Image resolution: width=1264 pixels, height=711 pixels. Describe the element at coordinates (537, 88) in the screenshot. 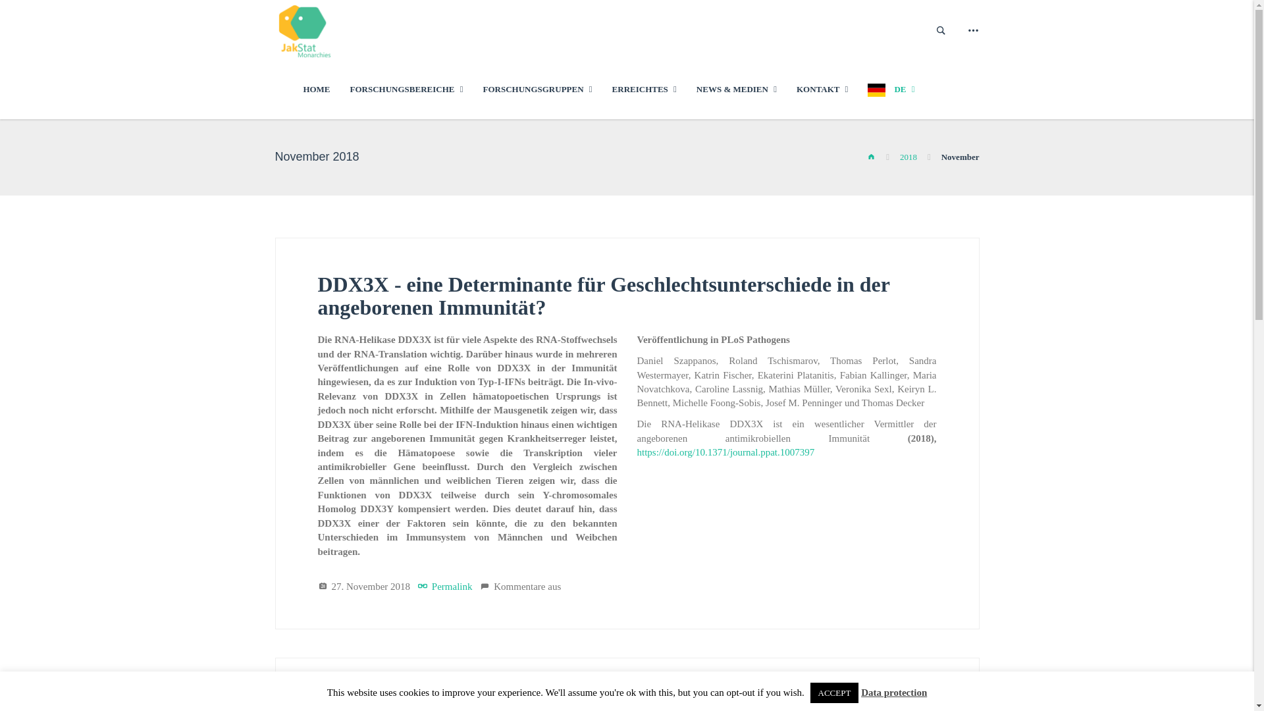

I see `FORSCHUNGSGRUPPEN` at that location.